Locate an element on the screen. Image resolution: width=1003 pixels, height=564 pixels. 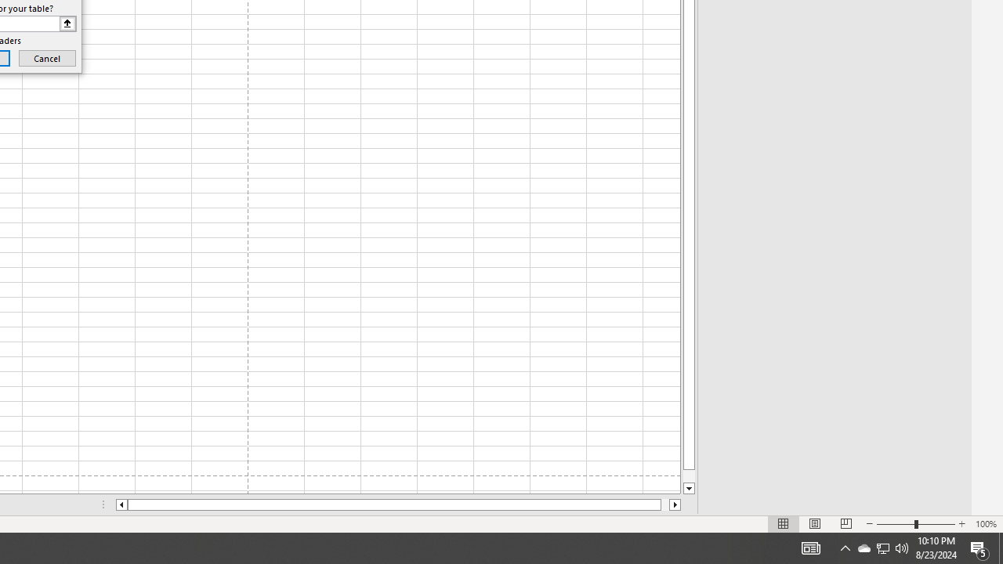
Normal is located at coordinates (784, 523).